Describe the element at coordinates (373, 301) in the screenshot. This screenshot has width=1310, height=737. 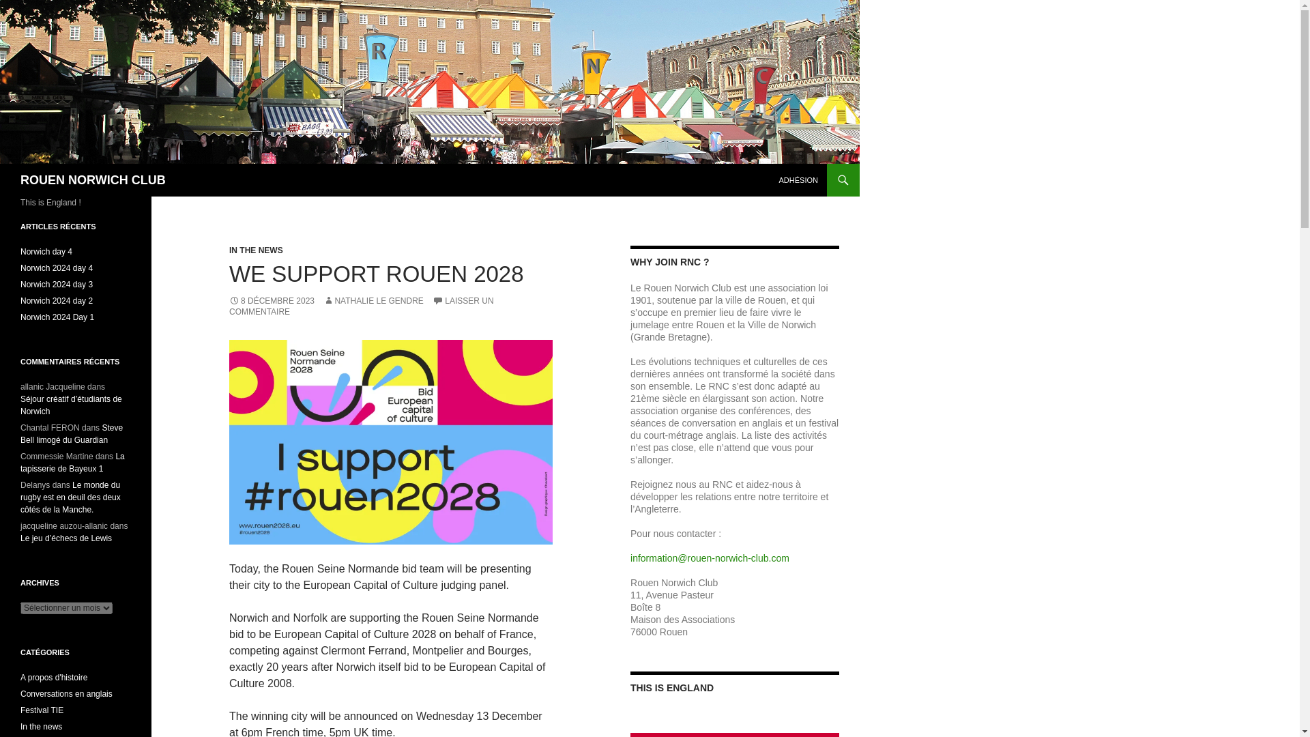
I see `NATHALIE LE GENDRE` at that location.